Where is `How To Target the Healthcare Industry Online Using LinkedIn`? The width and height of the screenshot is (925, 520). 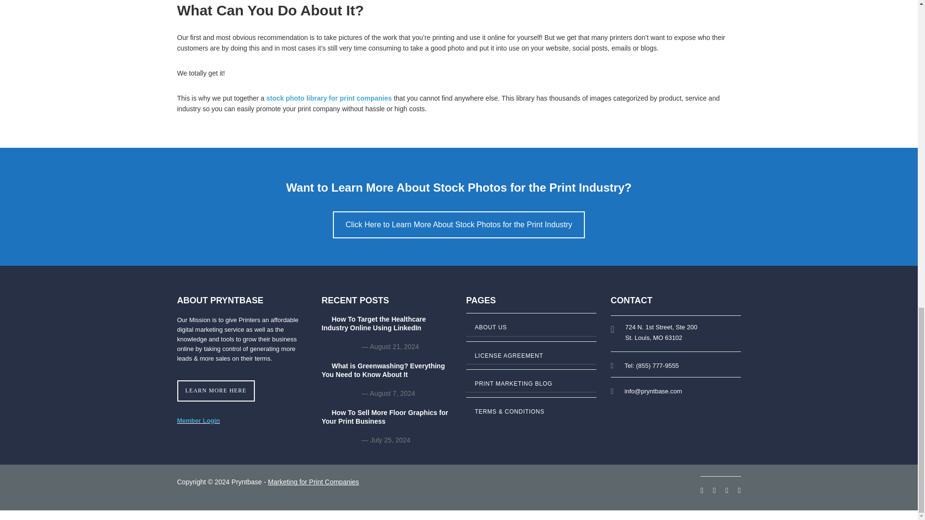 How To Target the Healthcare Industry Online Using LinkedIn is located at coordinates (387, 328).